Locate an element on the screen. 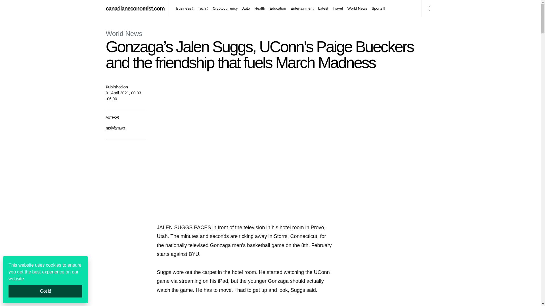 The height and width of the screenshot is (306, 545). Sports is located at coordinates (377, 8).